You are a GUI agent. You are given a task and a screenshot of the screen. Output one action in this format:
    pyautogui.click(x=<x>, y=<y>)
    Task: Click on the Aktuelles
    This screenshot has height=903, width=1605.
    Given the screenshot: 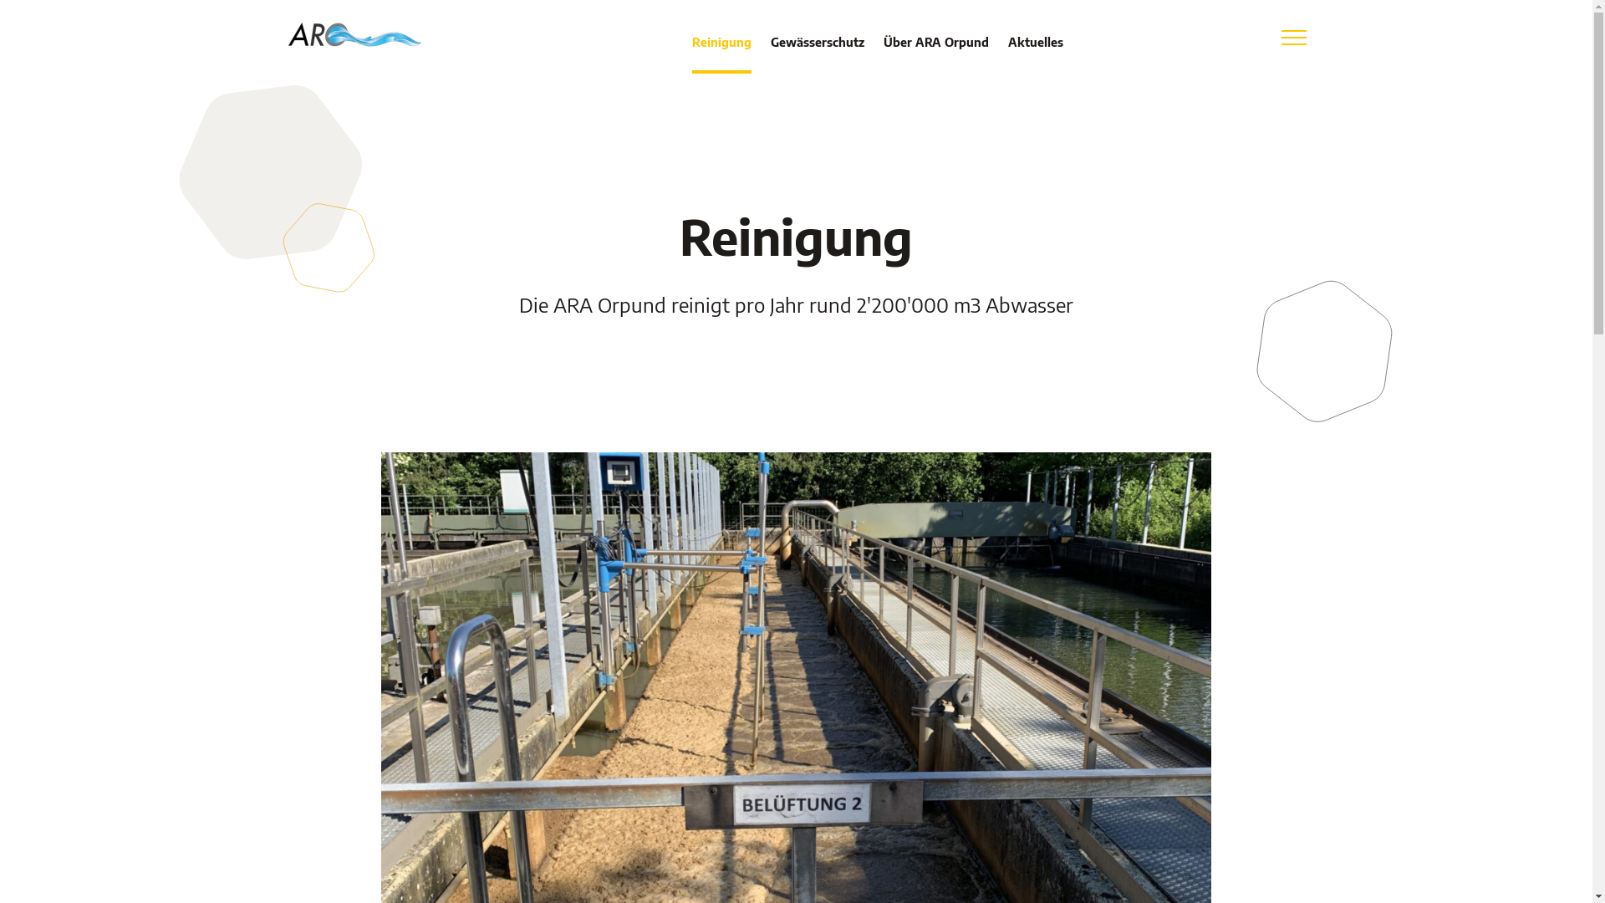 What is the action you would take?
    pyautogui.click(x=1036, y=54)
    